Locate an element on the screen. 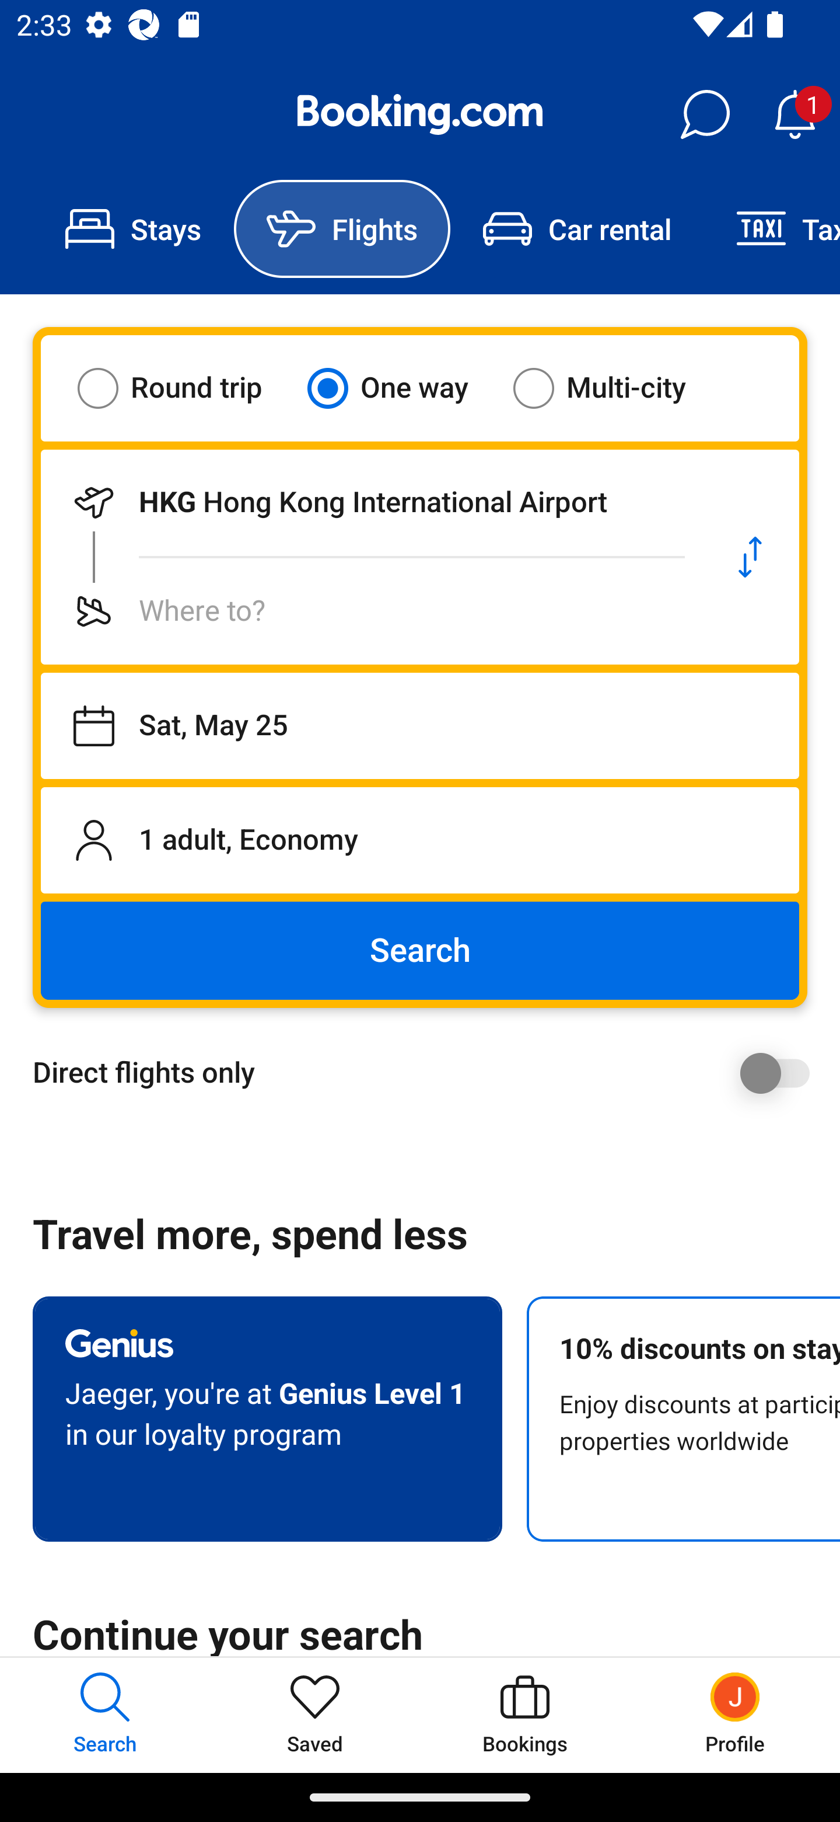  Stays is located at coordinates (133, 229).